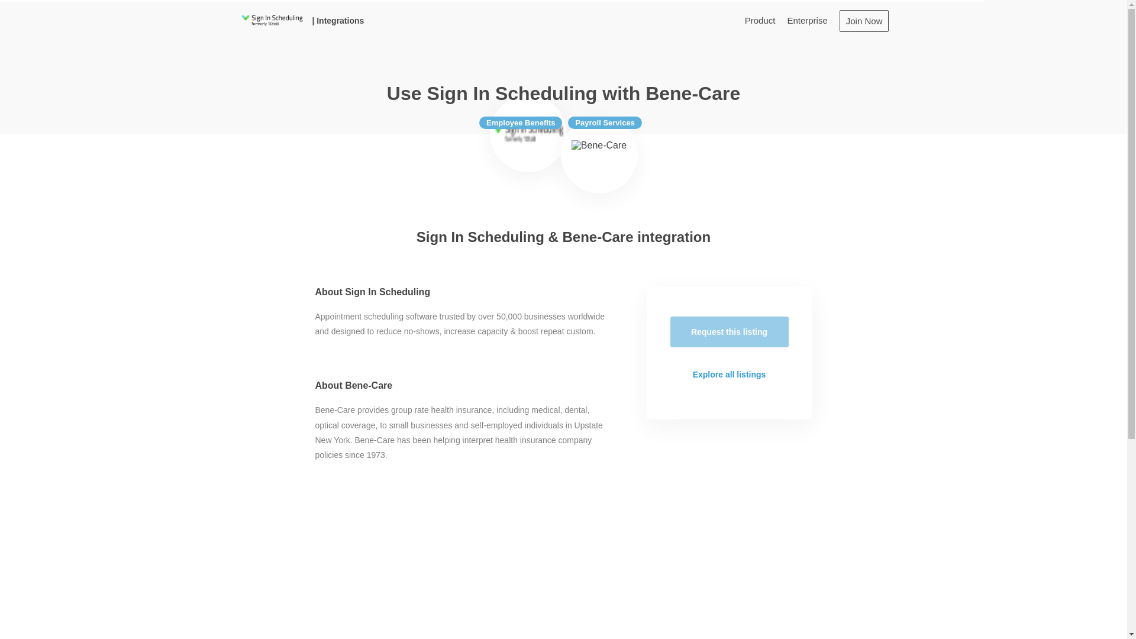 Image resolution: width=1136 pixels, height=639 pixels. Describe the element at coordinates (864, 20) in the screenshot. I see `Join Now` at that location.